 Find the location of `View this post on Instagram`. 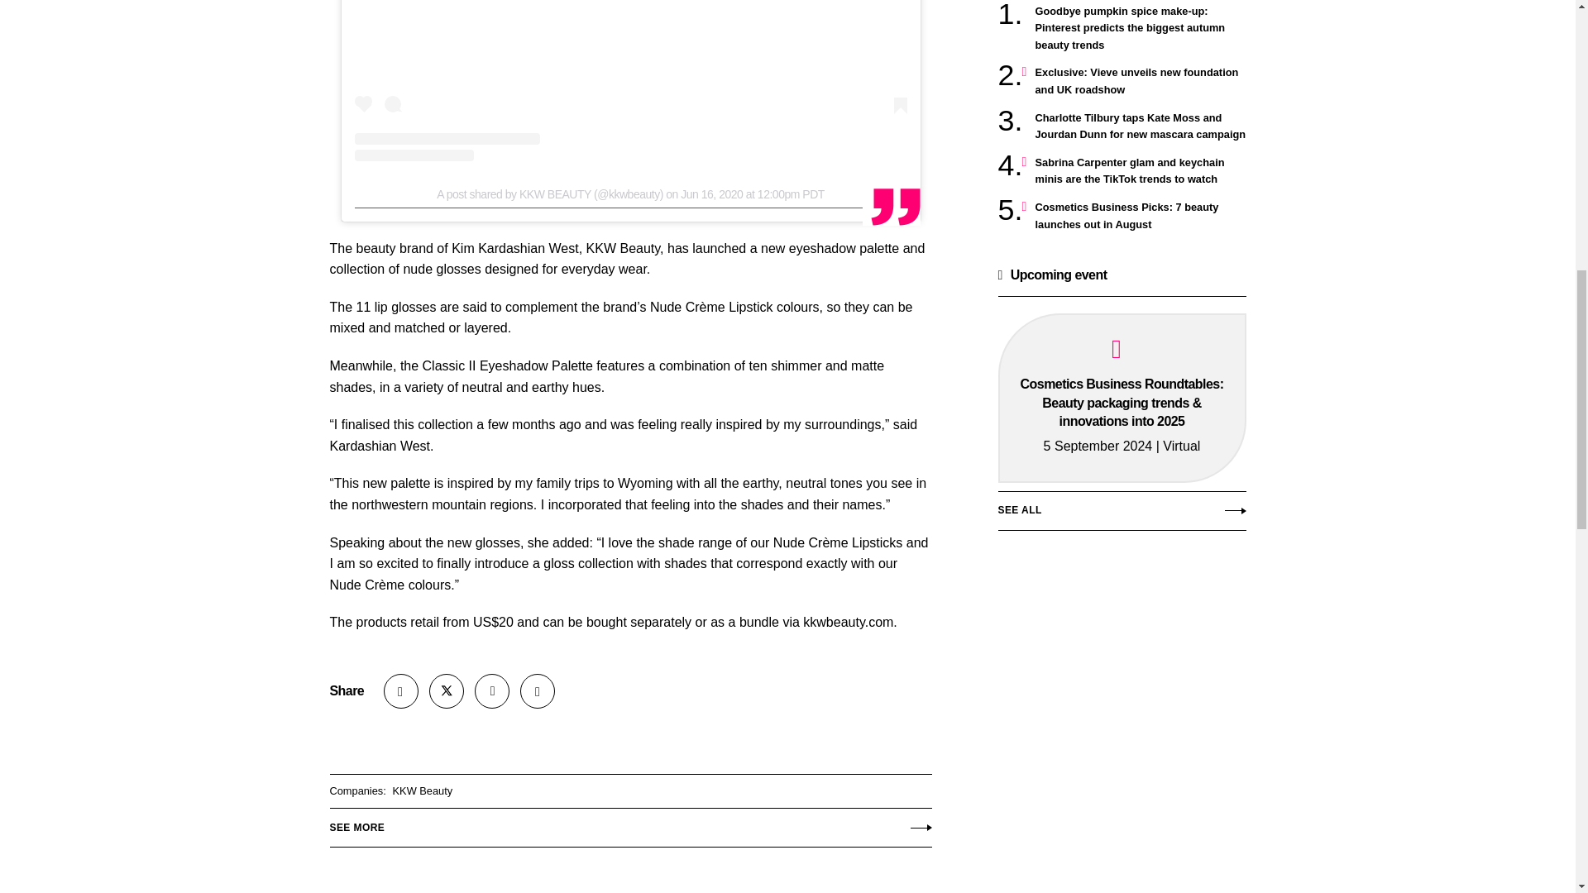

View this post on Instagram is located at coordinates (630, 80).